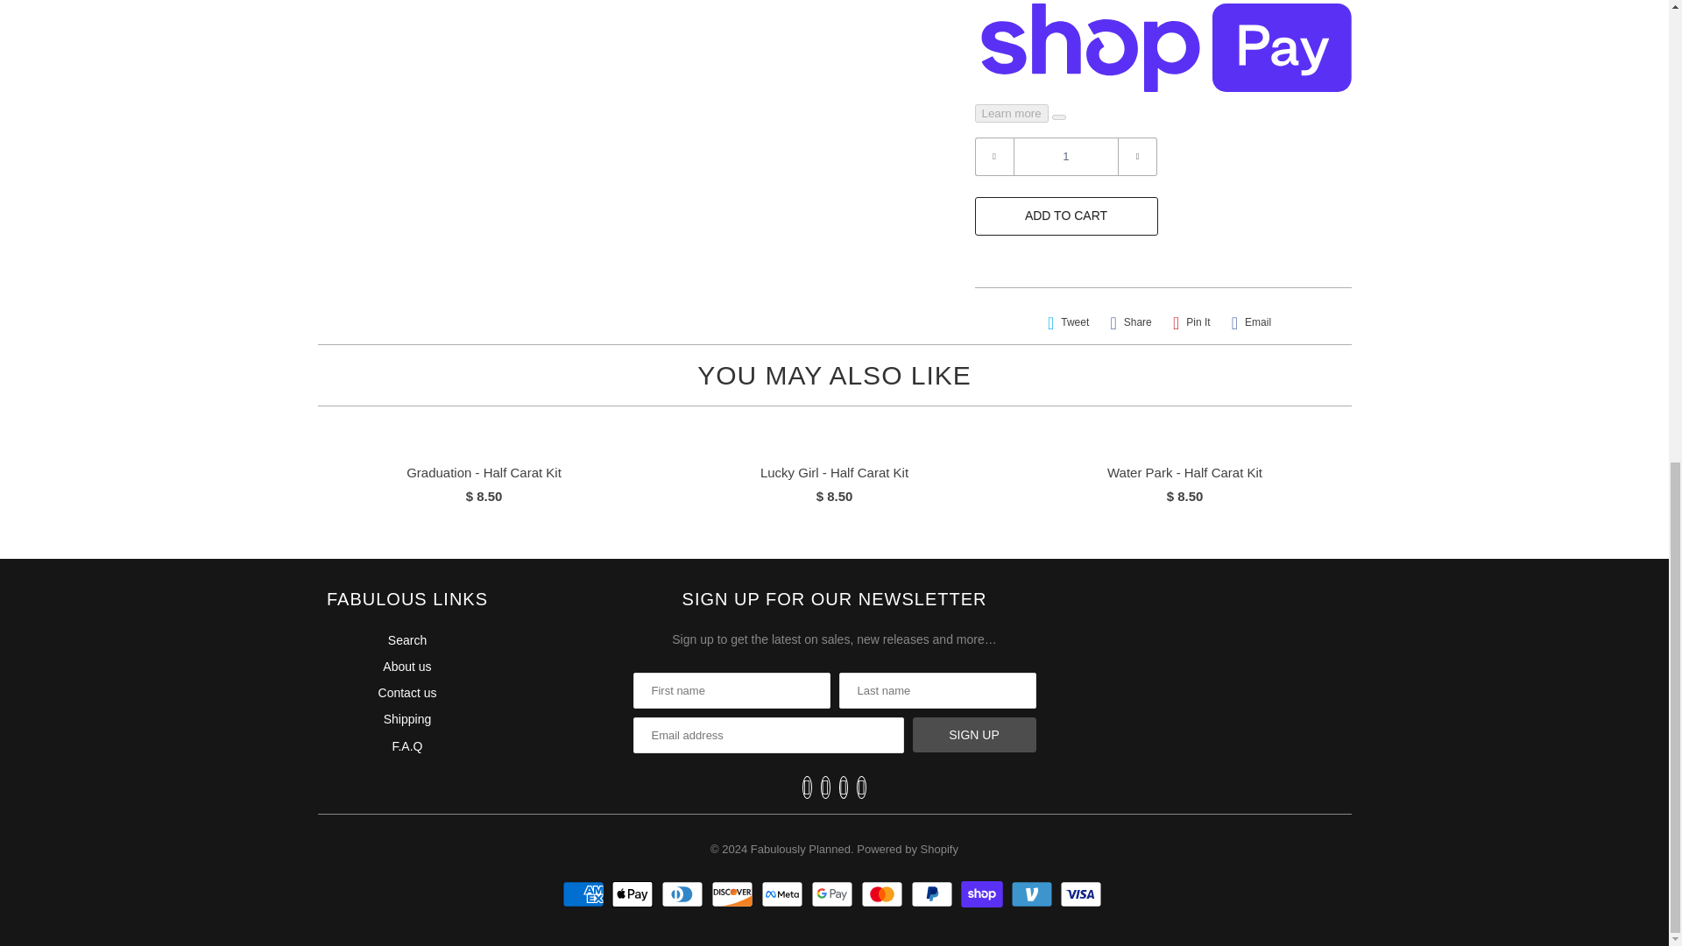 The image size is (1682, 946). Describe the element at coordinates (1251, 322) in the screenshot. I see `Email` at that location.